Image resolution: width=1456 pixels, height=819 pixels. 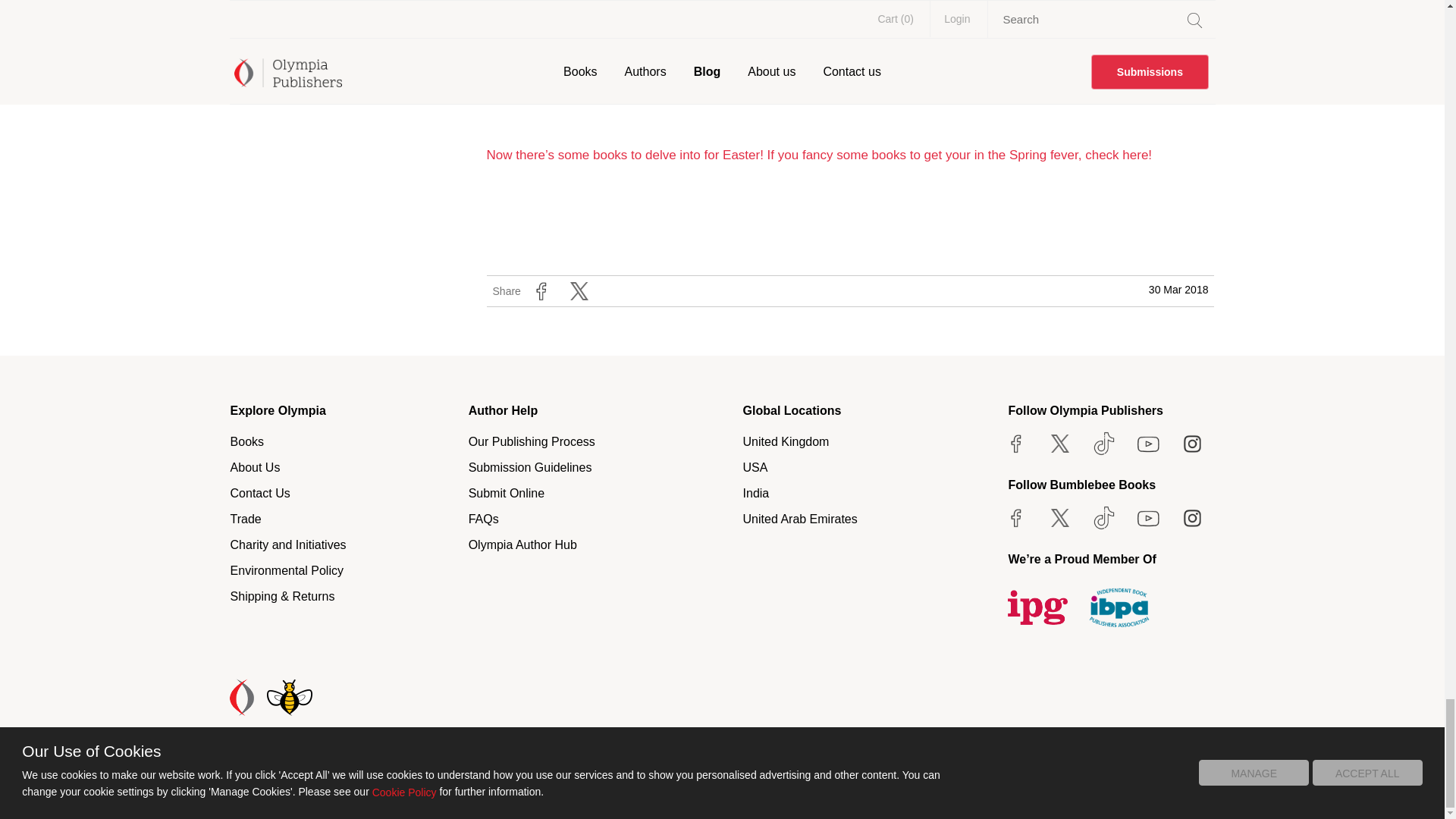 I want to click on Like Us on Facebook, so click(x=1016, y=443).